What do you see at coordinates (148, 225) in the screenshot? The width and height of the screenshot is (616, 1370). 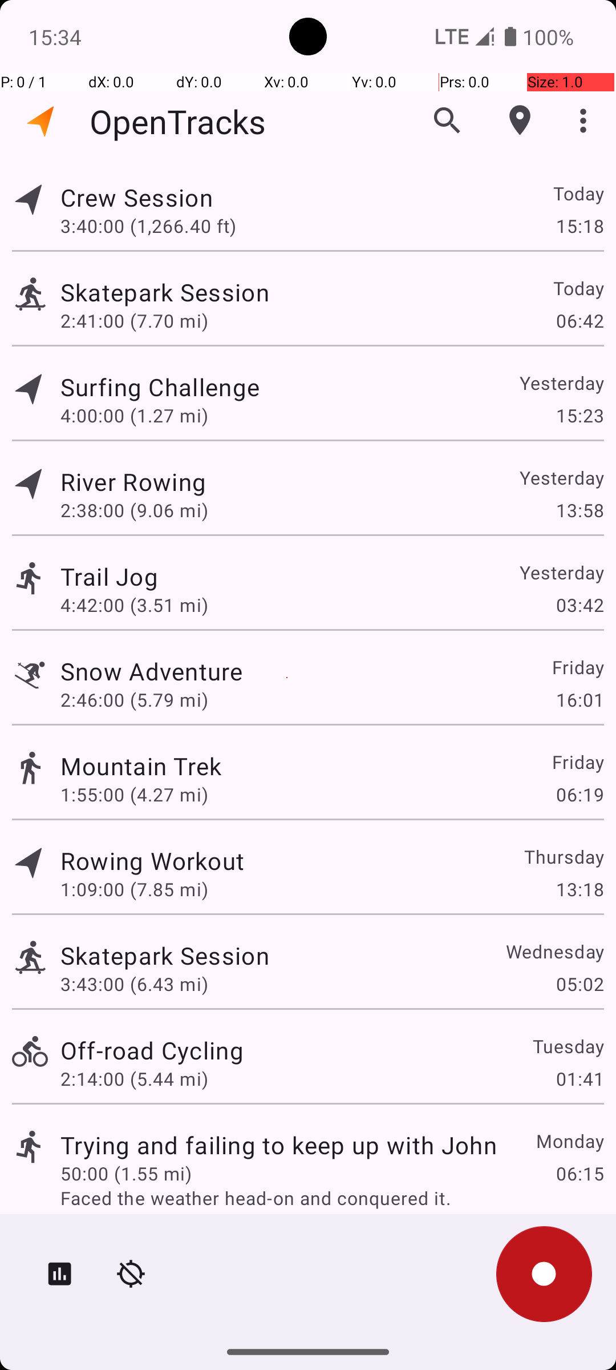 I see `3:40:00 (1,266.40 ft)` at bounding box center [148, 225].